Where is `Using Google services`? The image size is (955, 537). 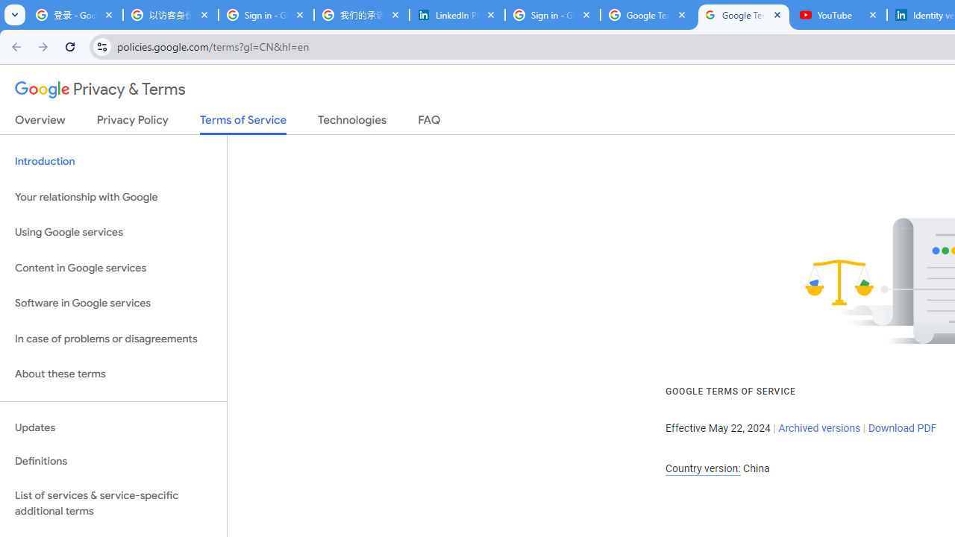 Using Google services is located at coordinates (113, 233).